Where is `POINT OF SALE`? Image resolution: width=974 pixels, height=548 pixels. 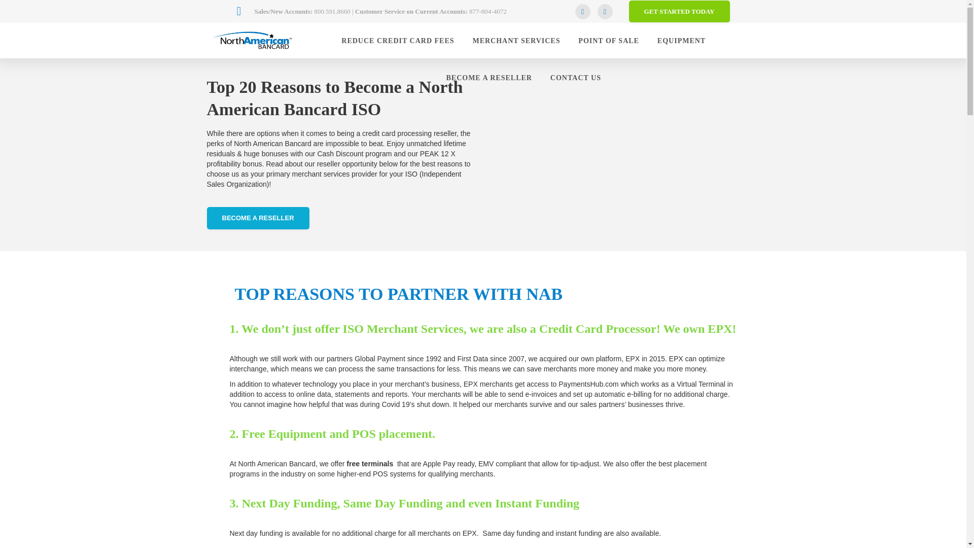
POINT OF SALE is located at coordinates (609, 41).